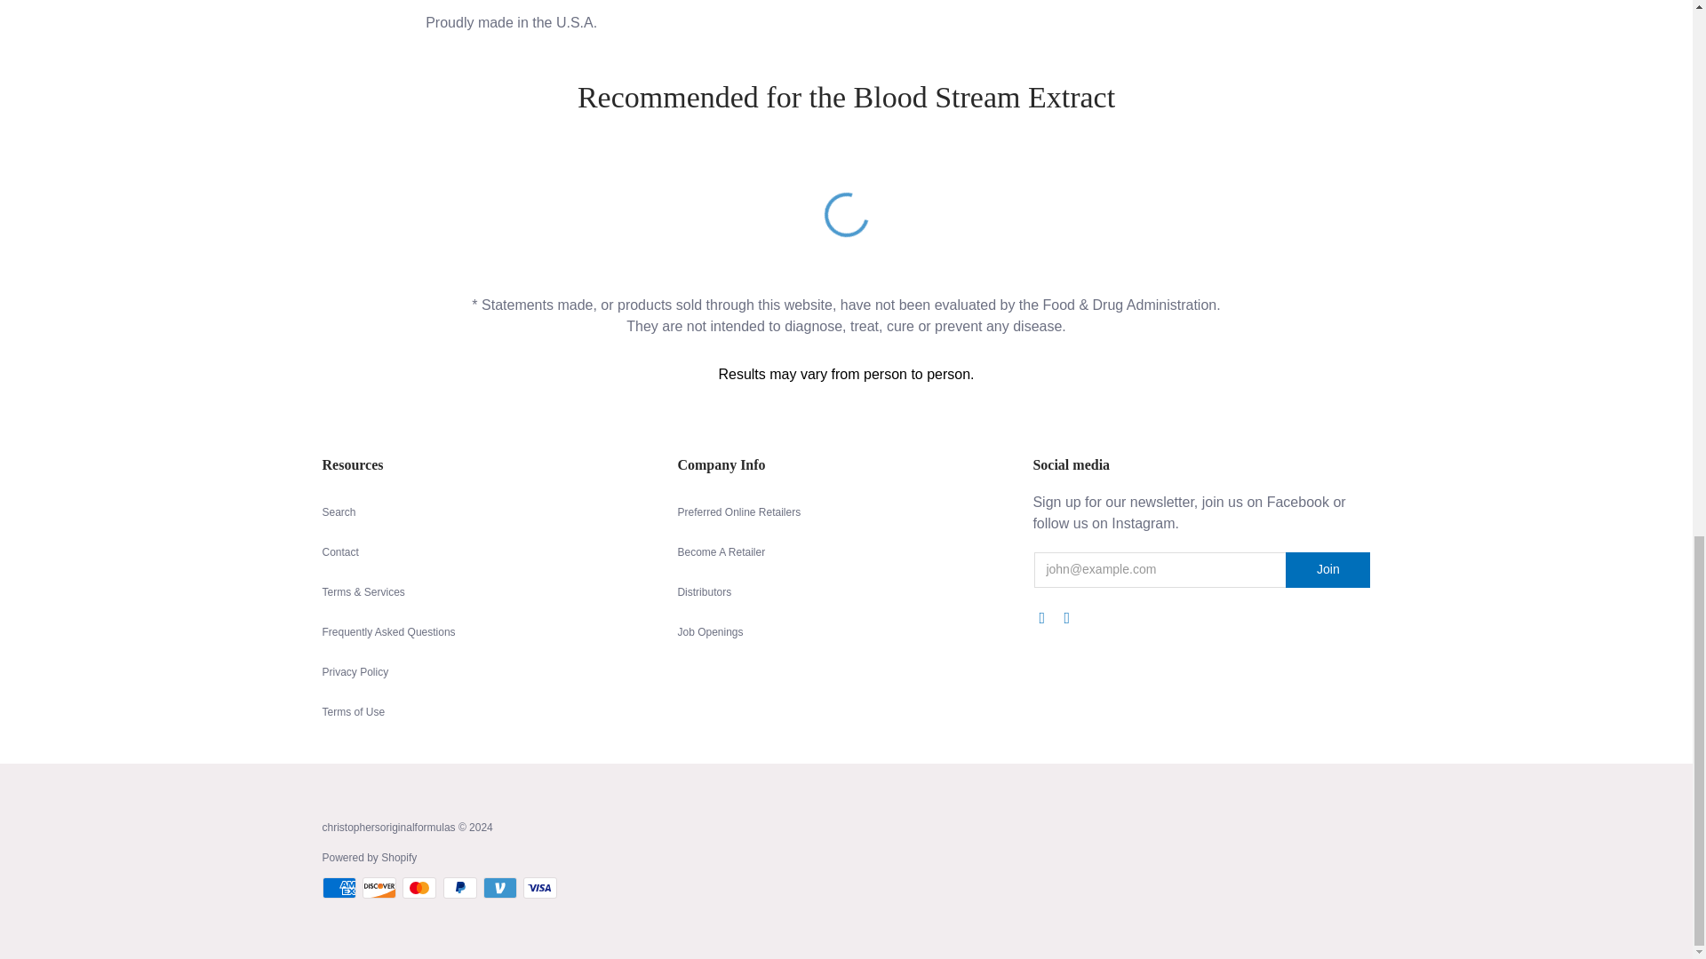  What do you see at coordinates (540, 888) in the screenshot?
I see `Visa` at bounding box center [540, 888].